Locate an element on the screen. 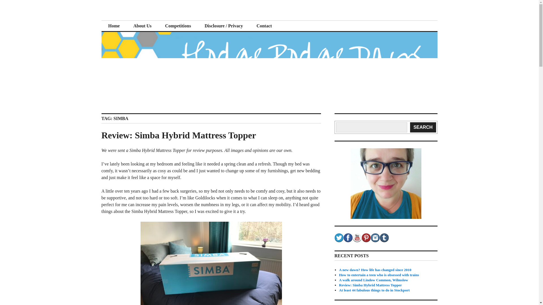 The width and height of the screenshot is (543, 305). SEARCH is located at coordinates (423, 127).